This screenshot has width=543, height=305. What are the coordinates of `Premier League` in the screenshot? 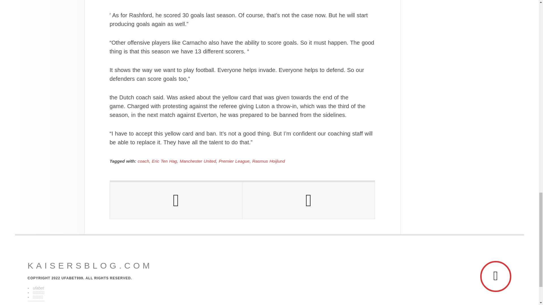 It's located at (234, 161).